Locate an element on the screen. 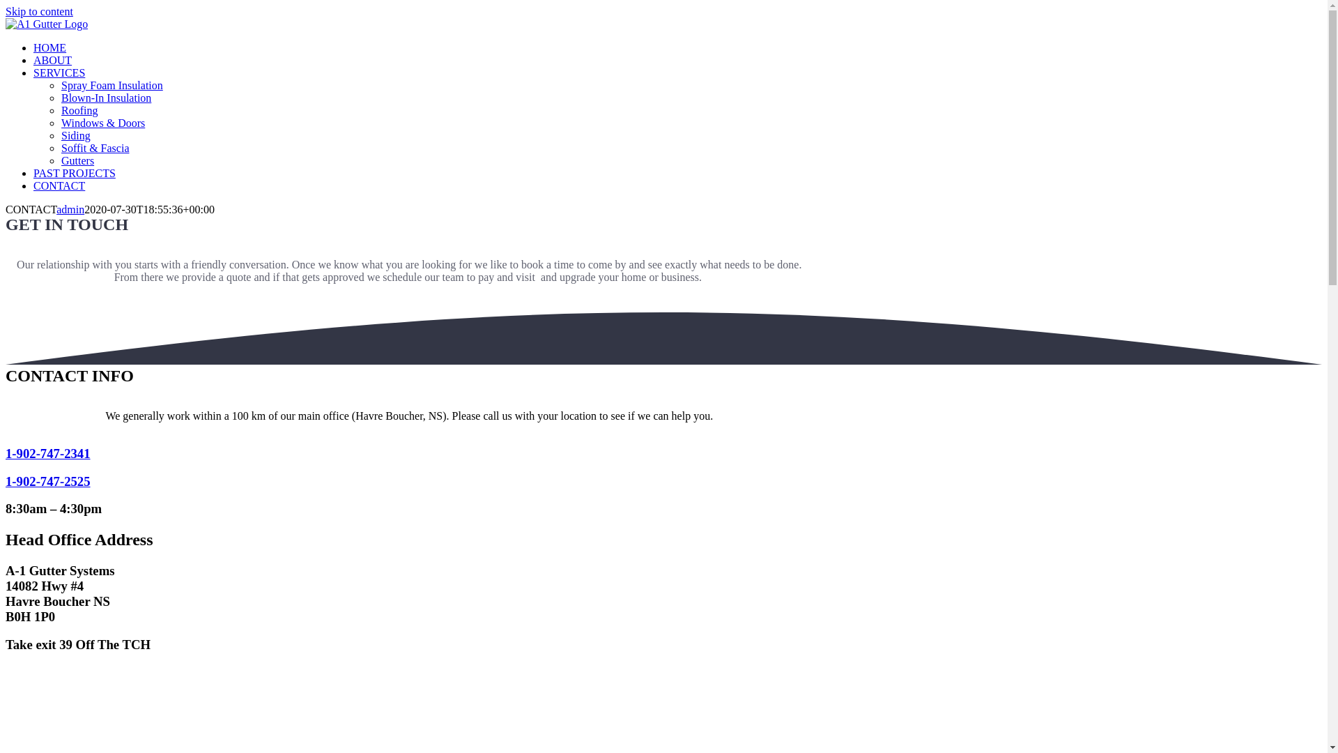  1-902-747-2341 is located at coordinates (48, 453).